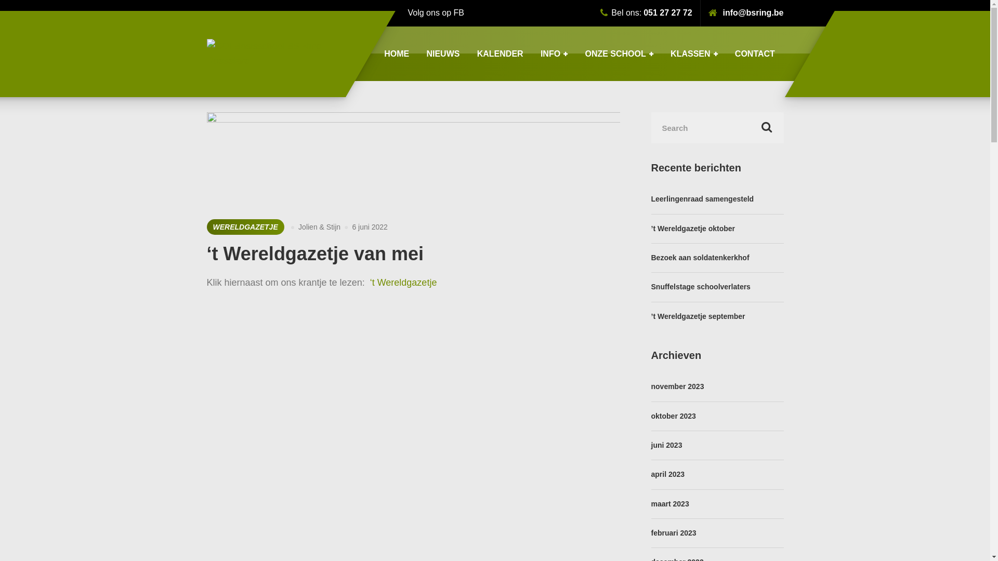  What do you see at coordinates (701, 287) in the screenshot?
I see `Snuffelstage schoolverlaters` at bounding box center [701, 287].